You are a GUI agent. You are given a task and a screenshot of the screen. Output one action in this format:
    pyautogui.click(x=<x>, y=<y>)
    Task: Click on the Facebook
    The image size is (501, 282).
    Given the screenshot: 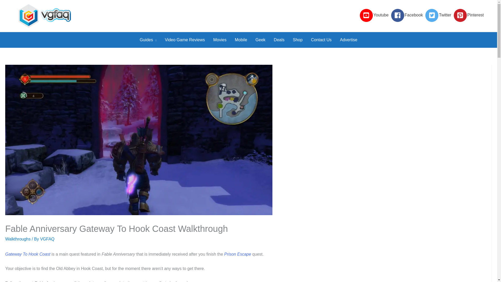 What is the action you would take?
    pyautogui.click(x=408, y=15)
    